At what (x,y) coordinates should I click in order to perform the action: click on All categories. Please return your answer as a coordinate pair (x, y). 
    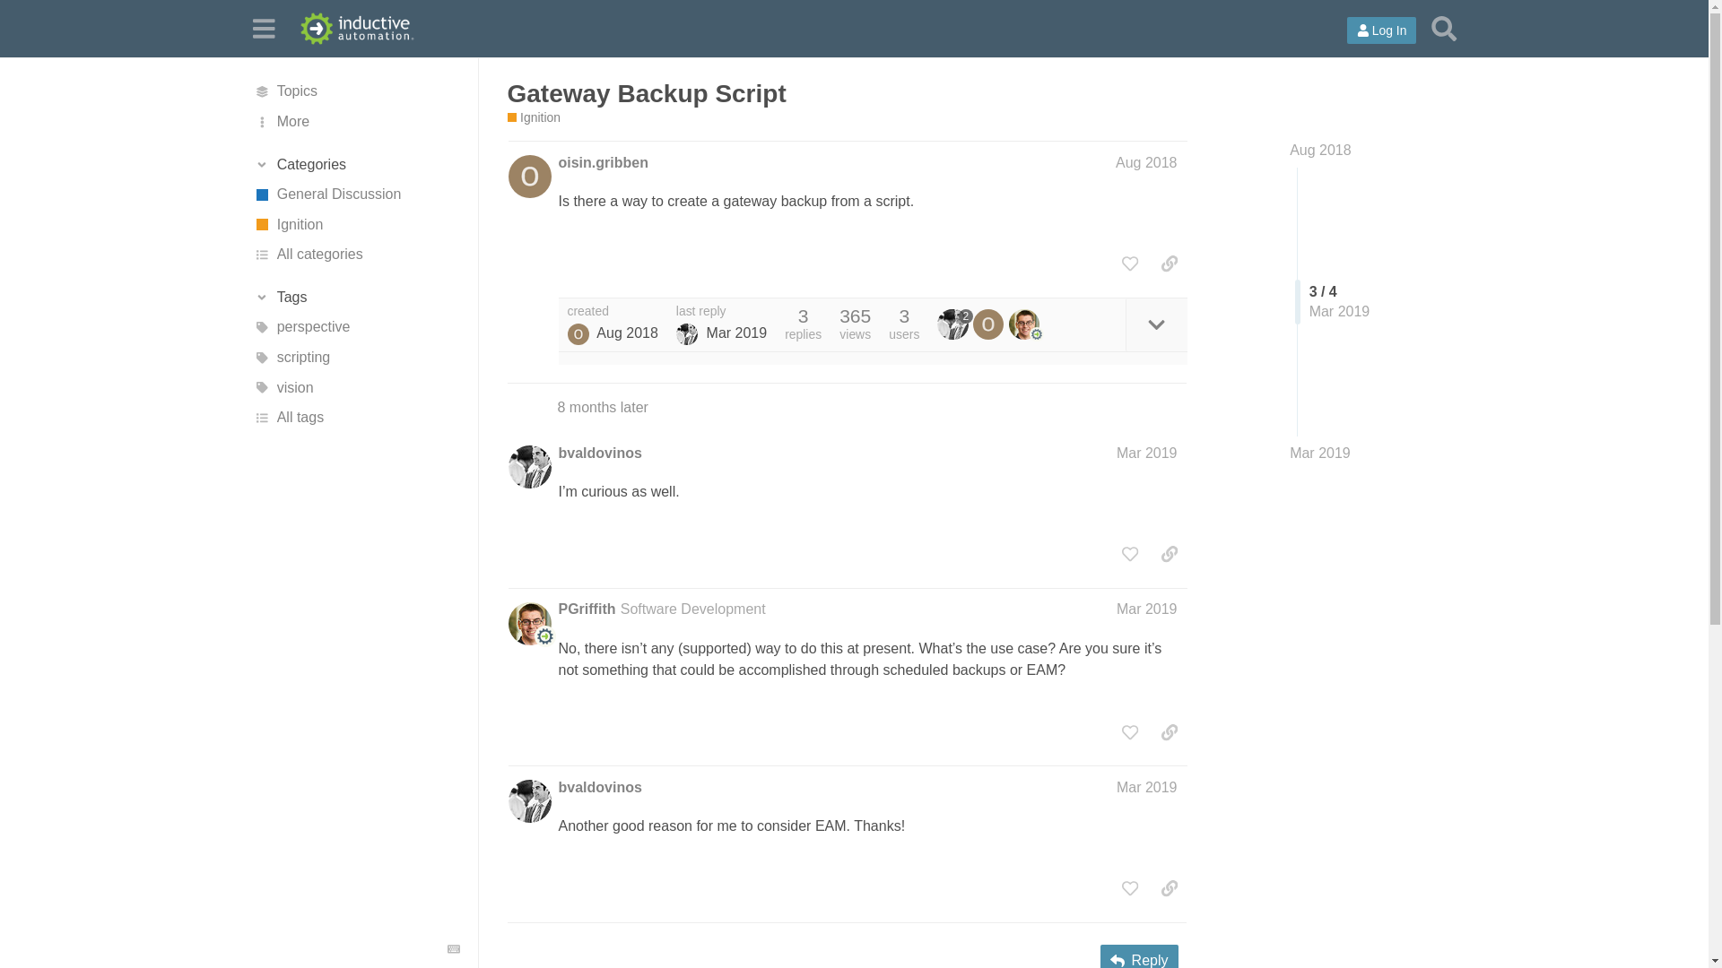
    Looking at the image, I should click on (356, 255).